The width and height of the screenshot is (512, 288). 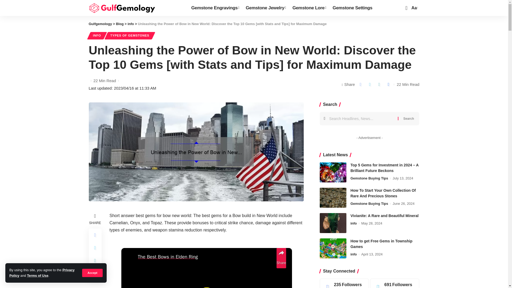 I want to click on Gemstone Settings , so click(x=353, y=8).